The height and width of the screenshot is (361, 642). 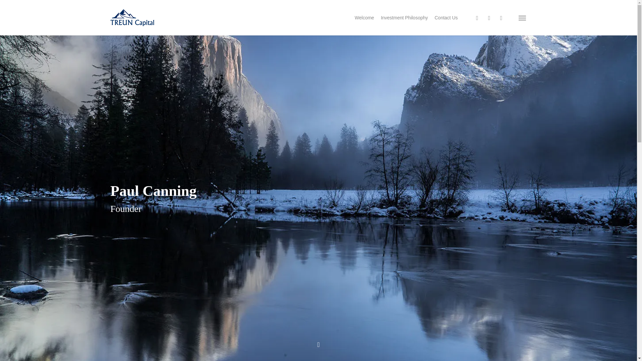 What do you see at coordinates (522, 17) in the screenshot?
I see `Menu` at bounding box center [522, 17].